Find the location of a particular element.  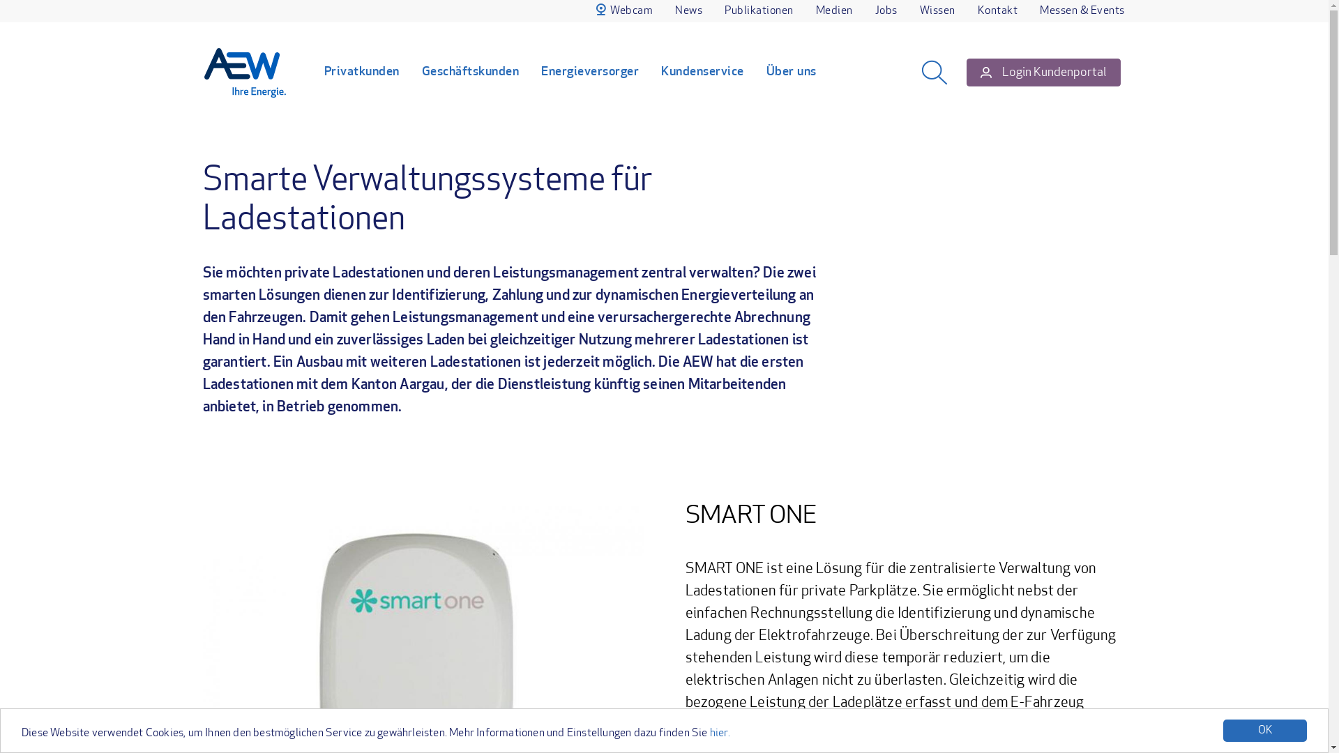

Publikationen is located at coordinates (759, 11).